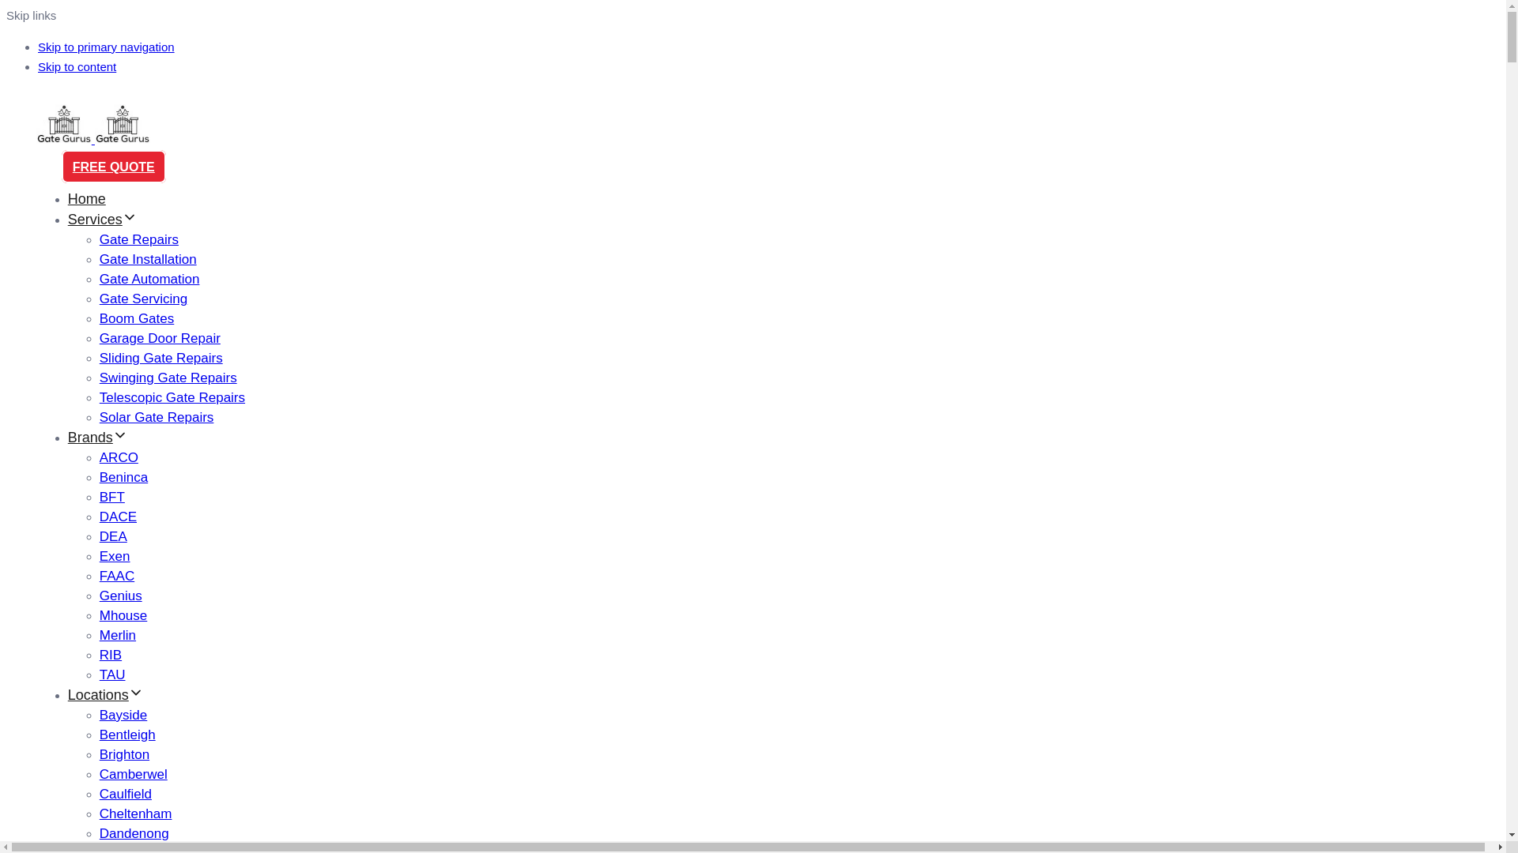 Image resolution: width=1518 pixels, height=853 pixels. I want to click on Gate Servicing, so click(144, 299).